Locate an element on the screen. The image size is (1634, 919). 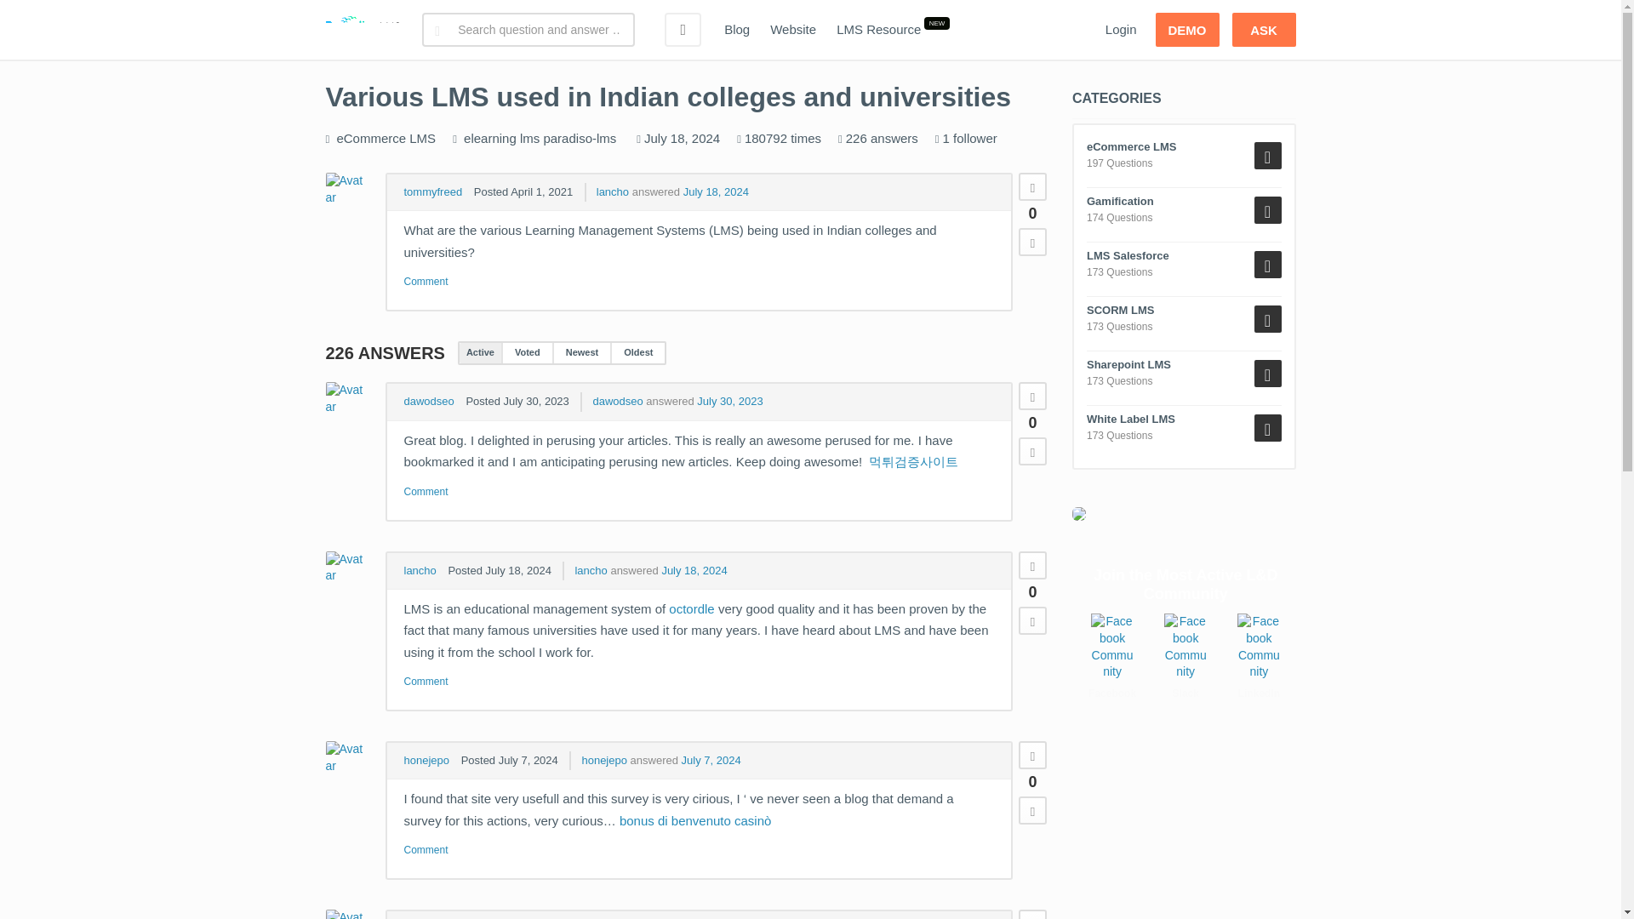
All you need to know about e-commerce lms is located at coordinates (386, 138).